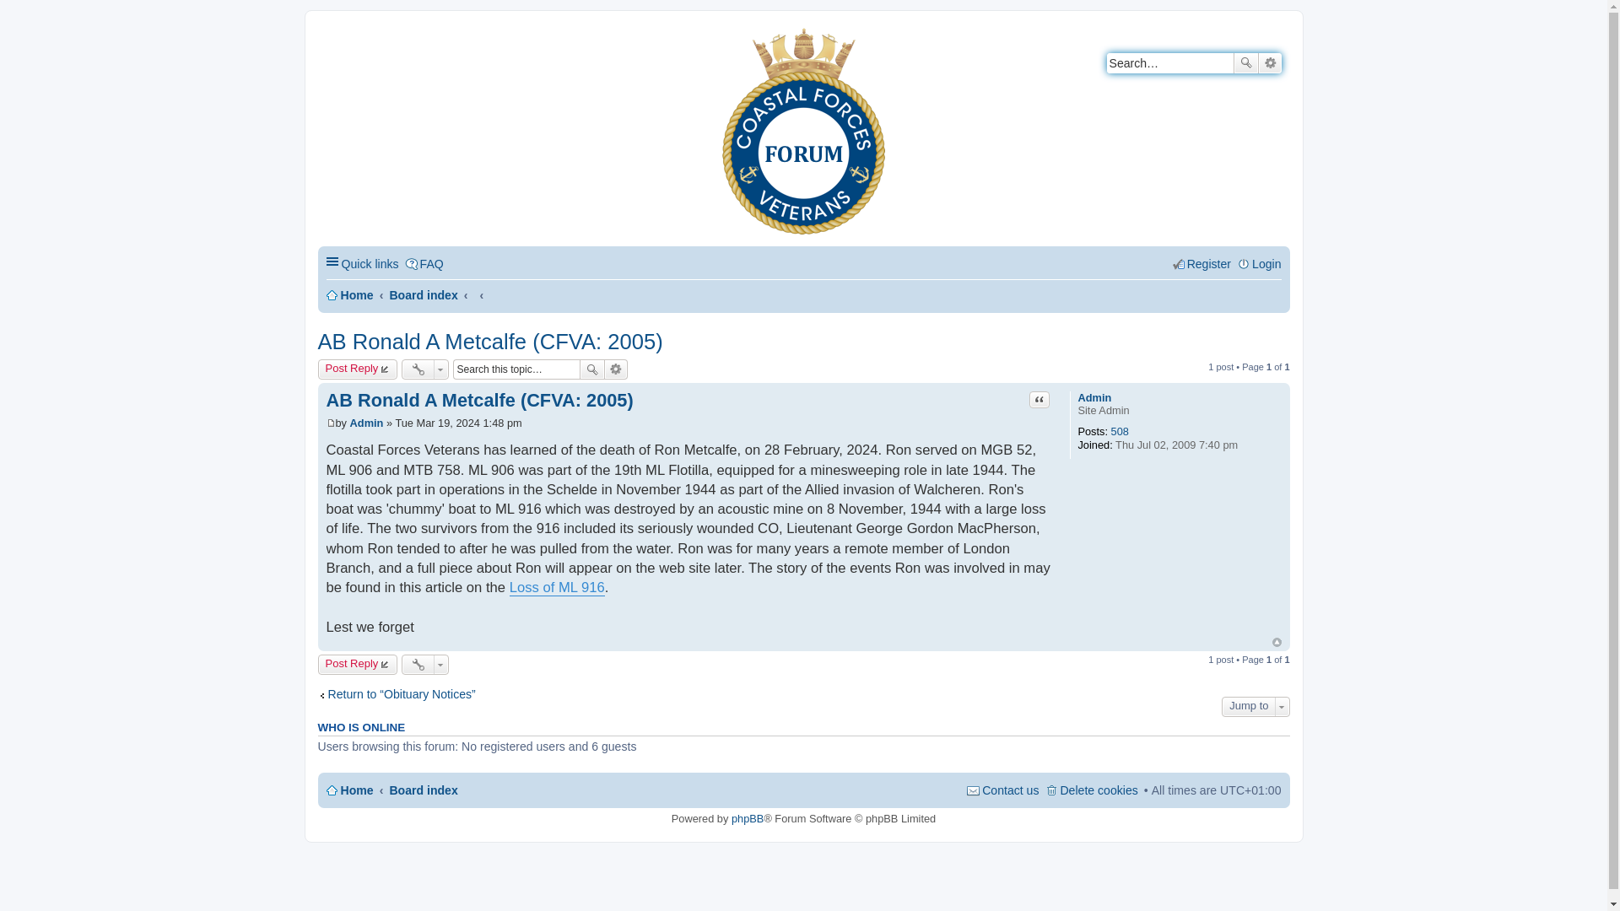 Image resolution: width=1620 pixels, height=911 pixels. What do you see at coordinates (1039, 400) in the screenshot?
I see `Reply with quote` at bounding box center [1039, 400].